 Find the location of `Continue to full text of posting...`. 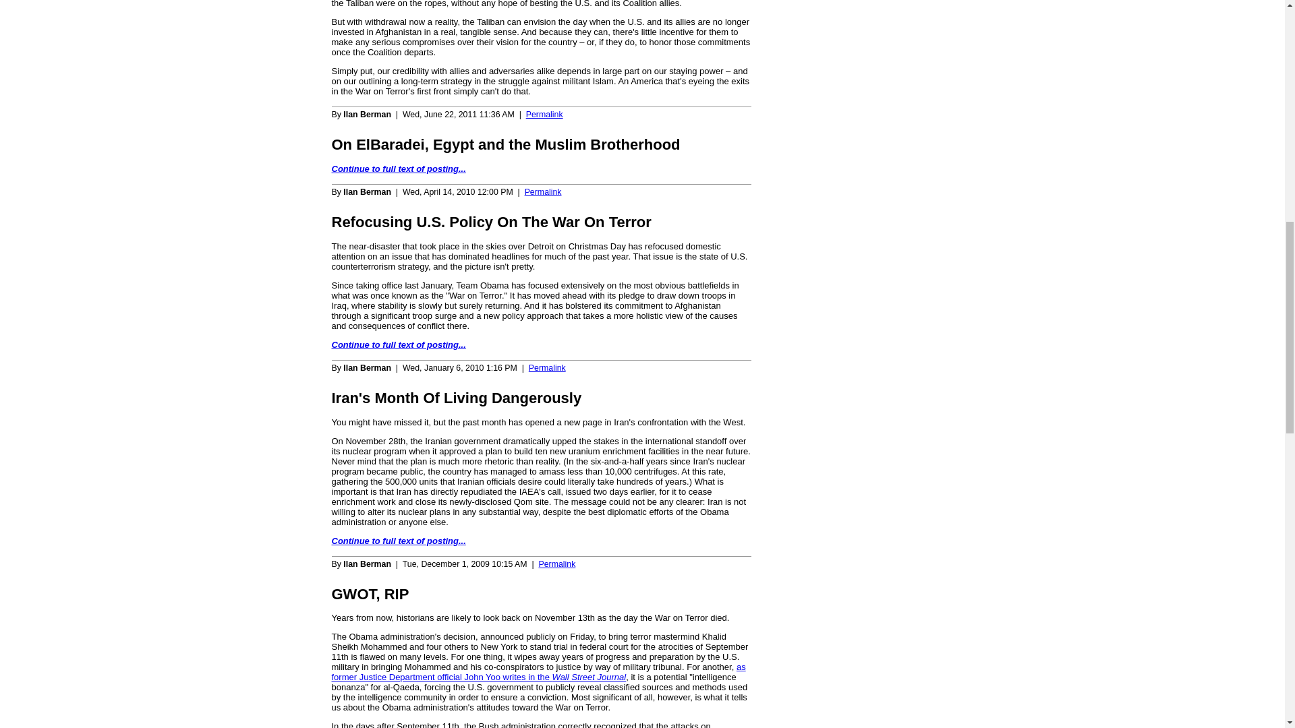

Continue to full text of posting... is located at coordinates (399, 541).